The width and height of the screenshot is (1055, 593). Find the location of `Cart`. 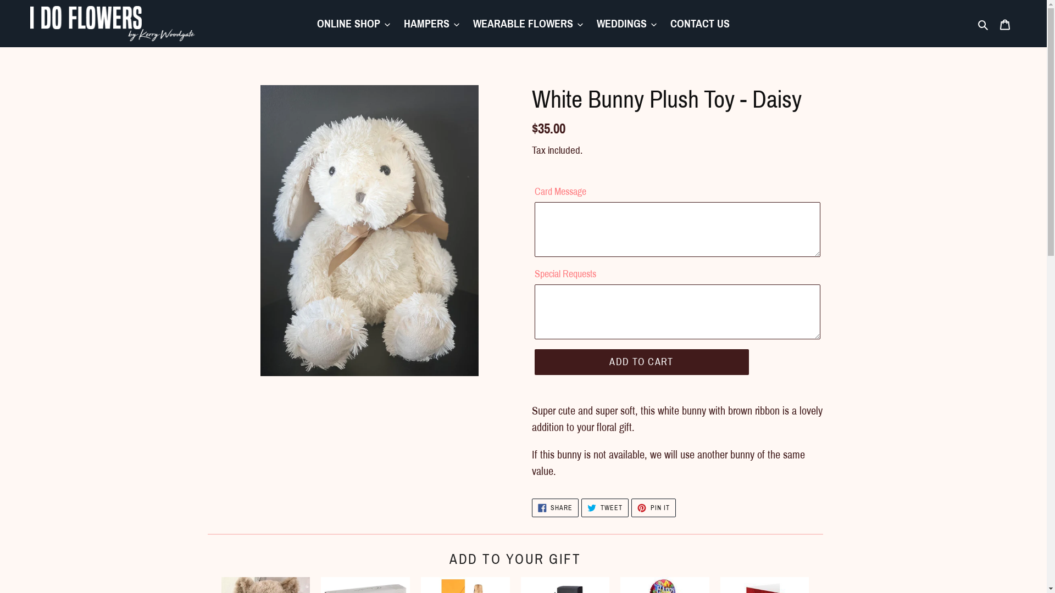

Cart is located at coordinates (1005, 24).